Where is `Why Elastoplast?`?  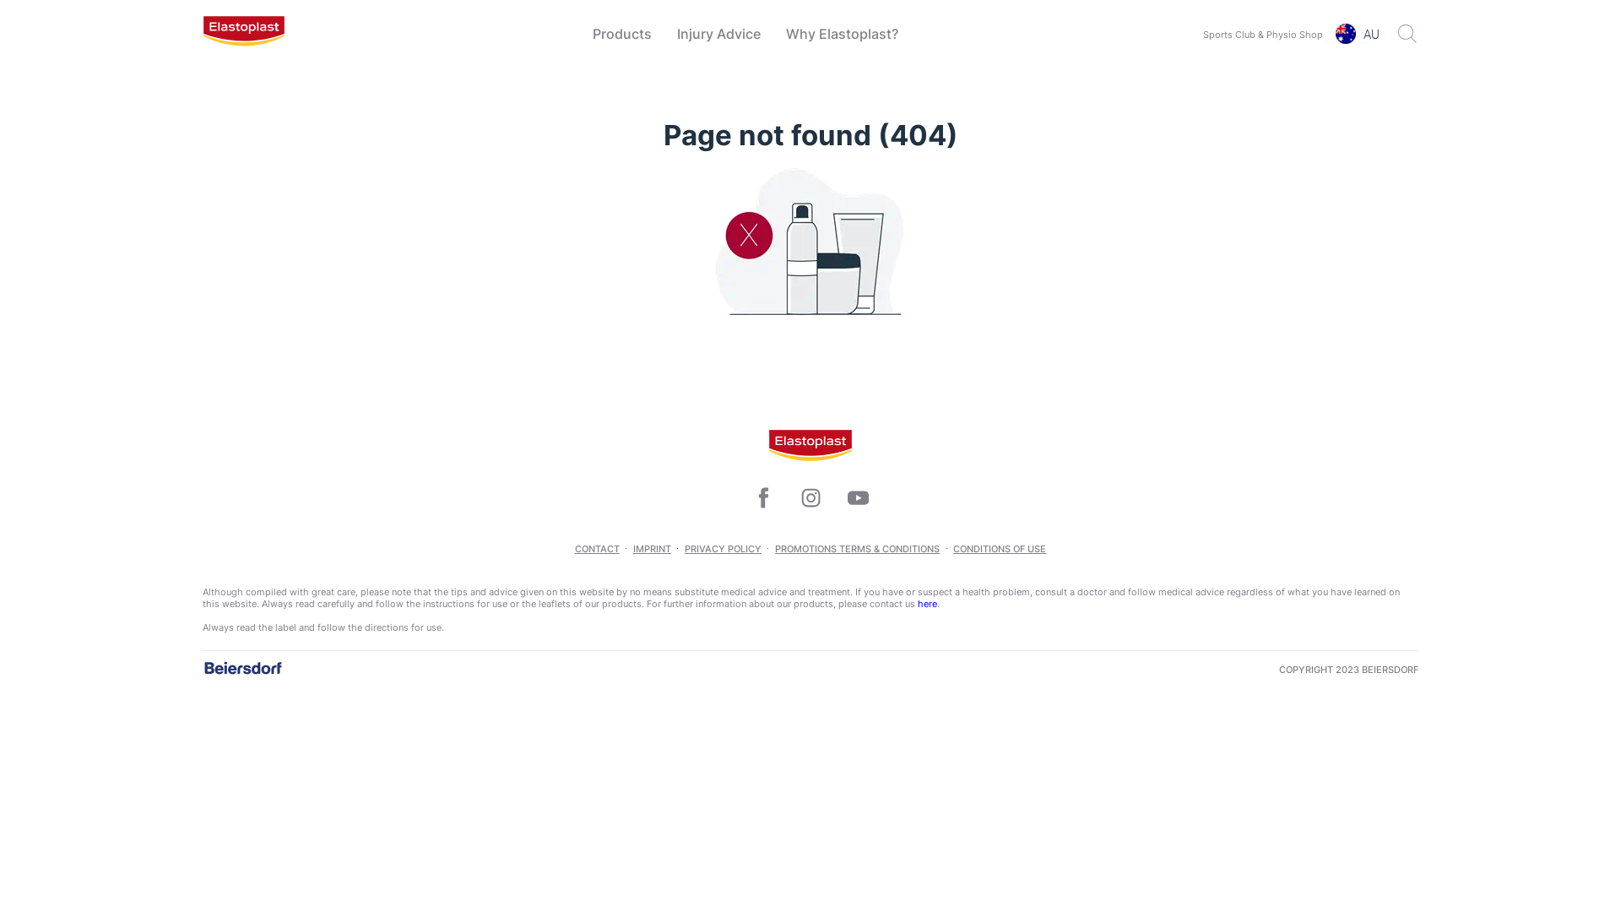
Why Elastoplast? is located at coordinates (843, 34).